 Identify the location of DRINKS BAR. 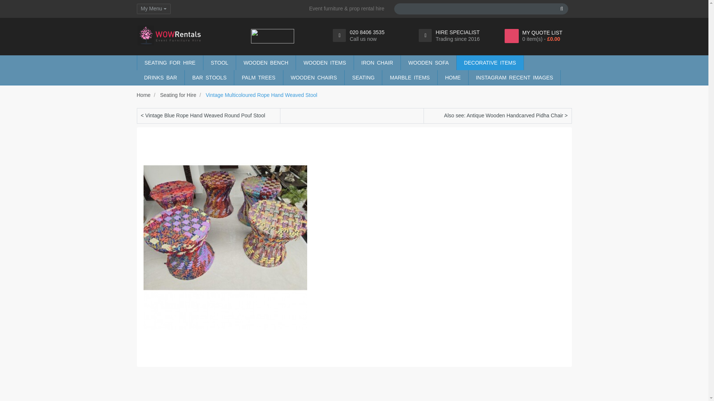
(161, 77).